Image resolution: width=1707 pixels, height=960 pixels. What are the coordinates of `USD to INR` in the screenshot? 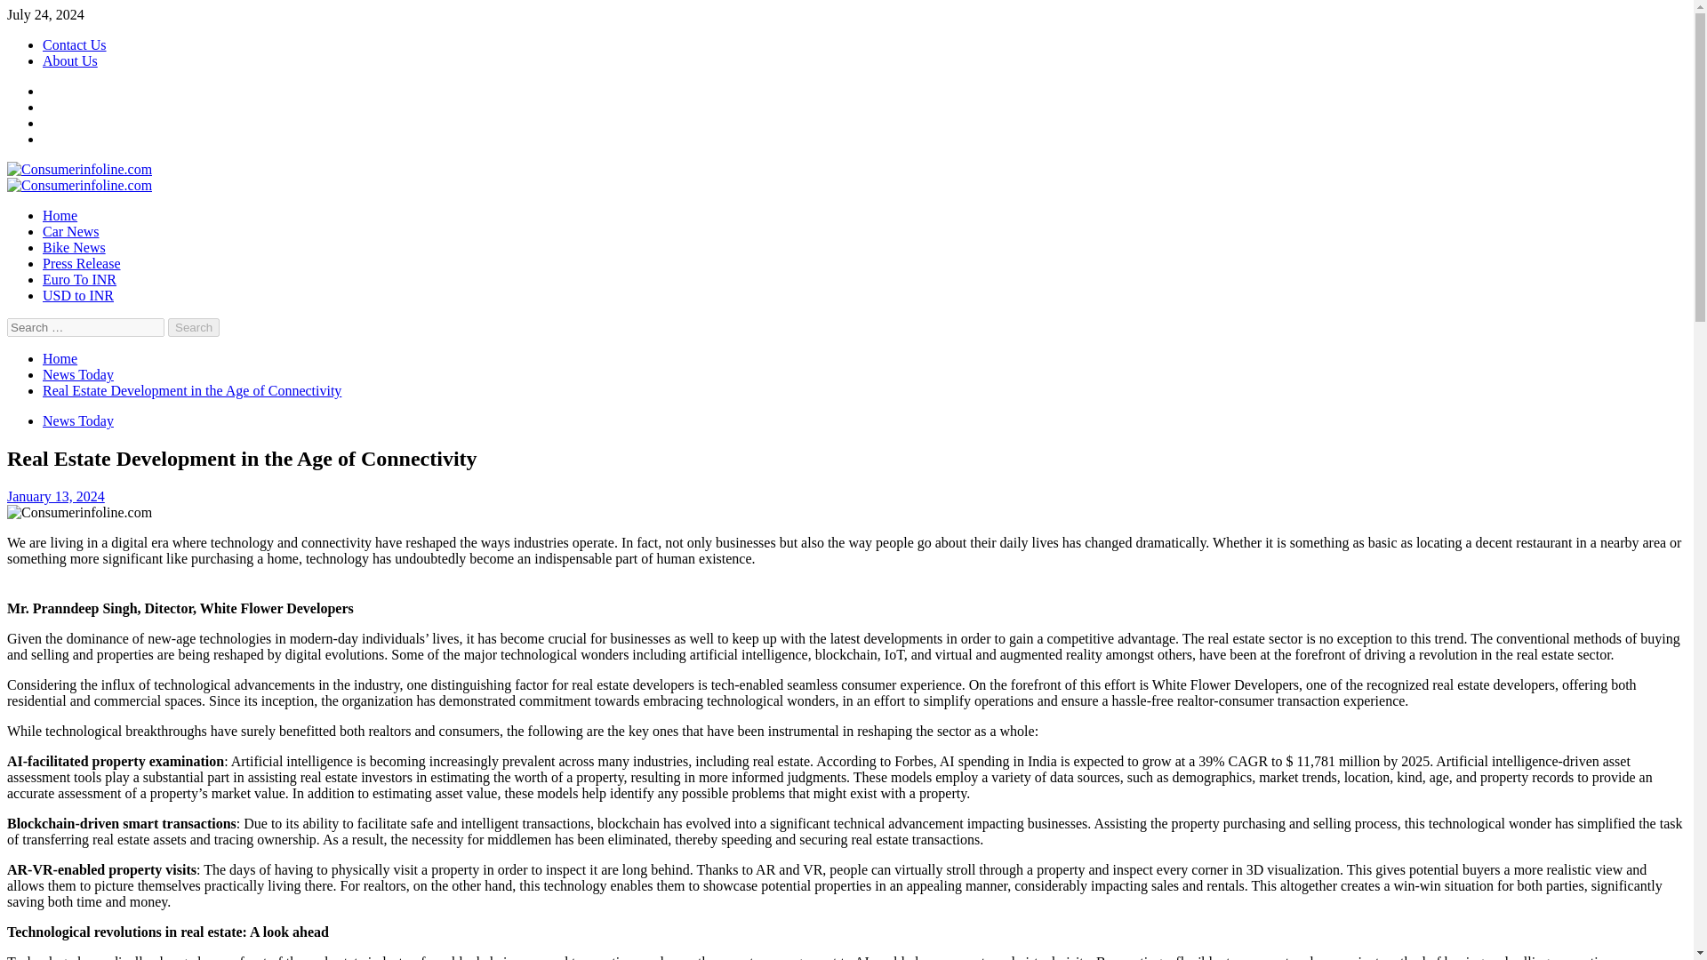 It's located at (78, 295).